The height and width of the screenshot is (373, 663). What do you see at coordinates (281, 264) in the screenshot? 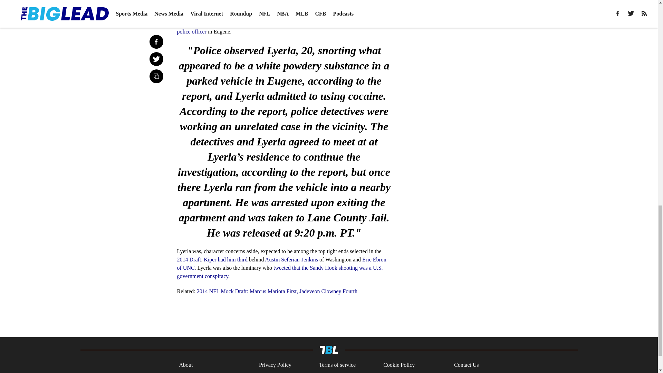
I see `Eric Ebron of UNC` at bounding box center [281, 264].